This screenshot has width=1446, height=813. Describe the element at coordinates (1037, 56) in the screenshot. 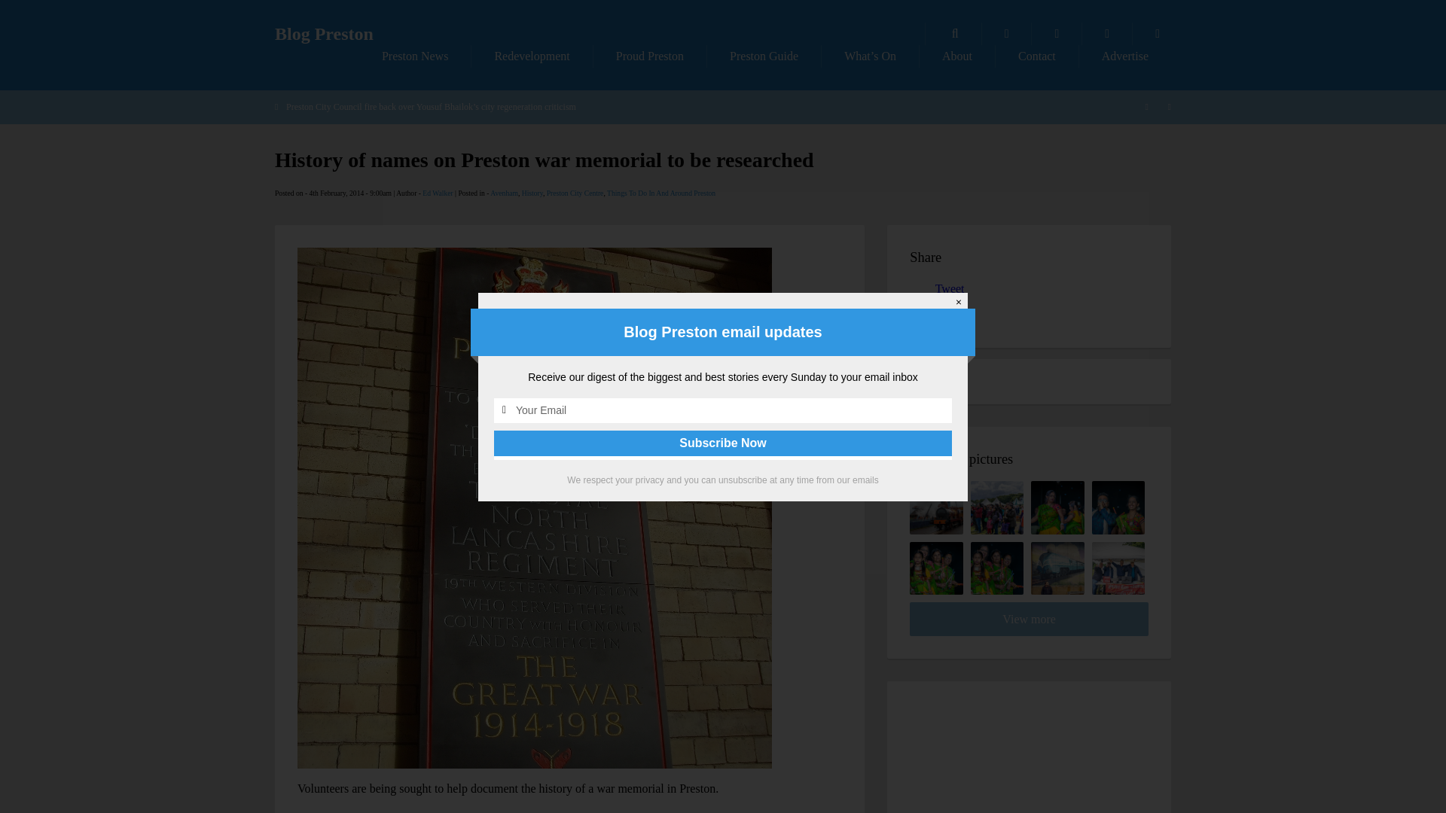

I see `Contact Blog Preston` at that location.